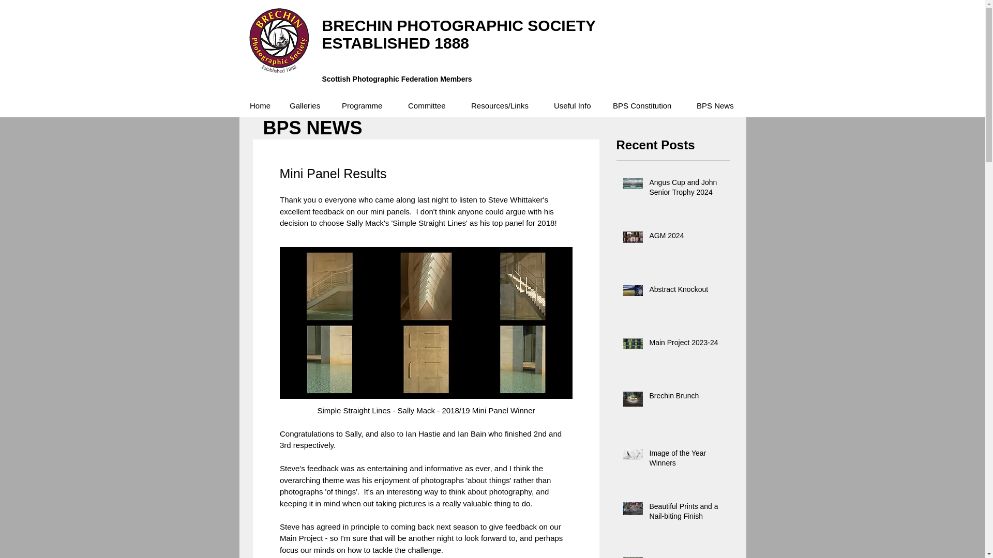 Image resolution: width=993 pixels, height=558 pixels. What do you see at coordinates (431, 105) in the screenshot?
I see `Committee` at bounding box center [431, 105].